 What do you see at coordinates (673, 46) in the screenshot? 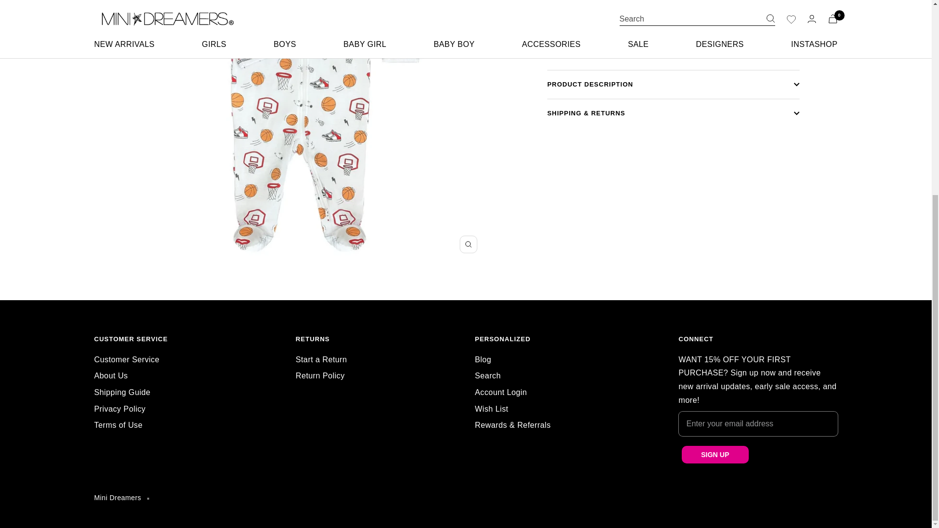
I see `ADD TO CART` at bounding box center [673, 46].